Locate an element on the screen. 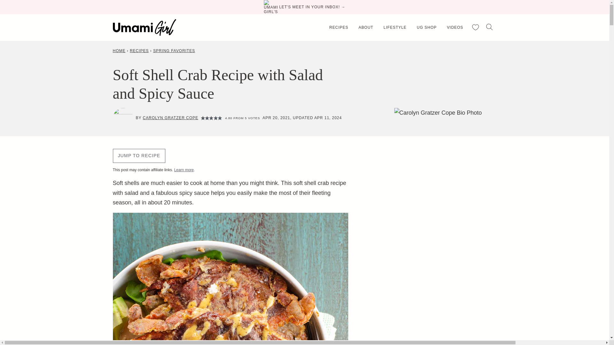 Image resolution: width=614 pixels, height=345 pixels. VIDEOS is located at coordinates (455, 27).